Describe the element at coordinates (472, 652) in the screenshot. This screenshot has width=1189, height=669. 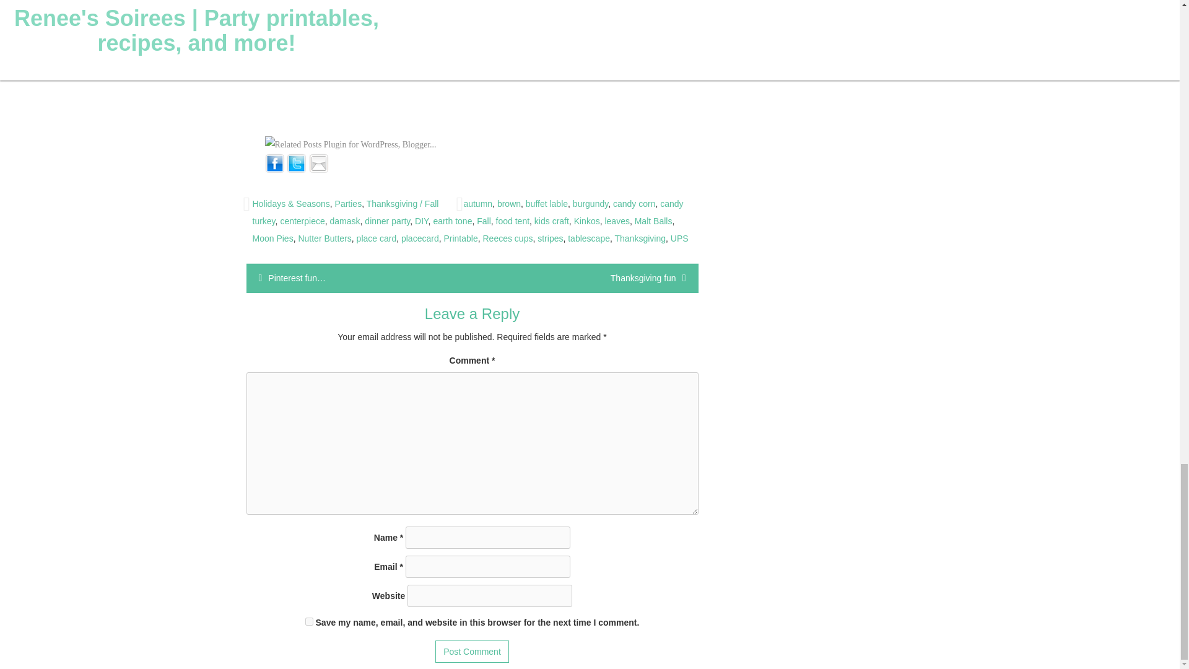
I see `Post Comment` at that location.